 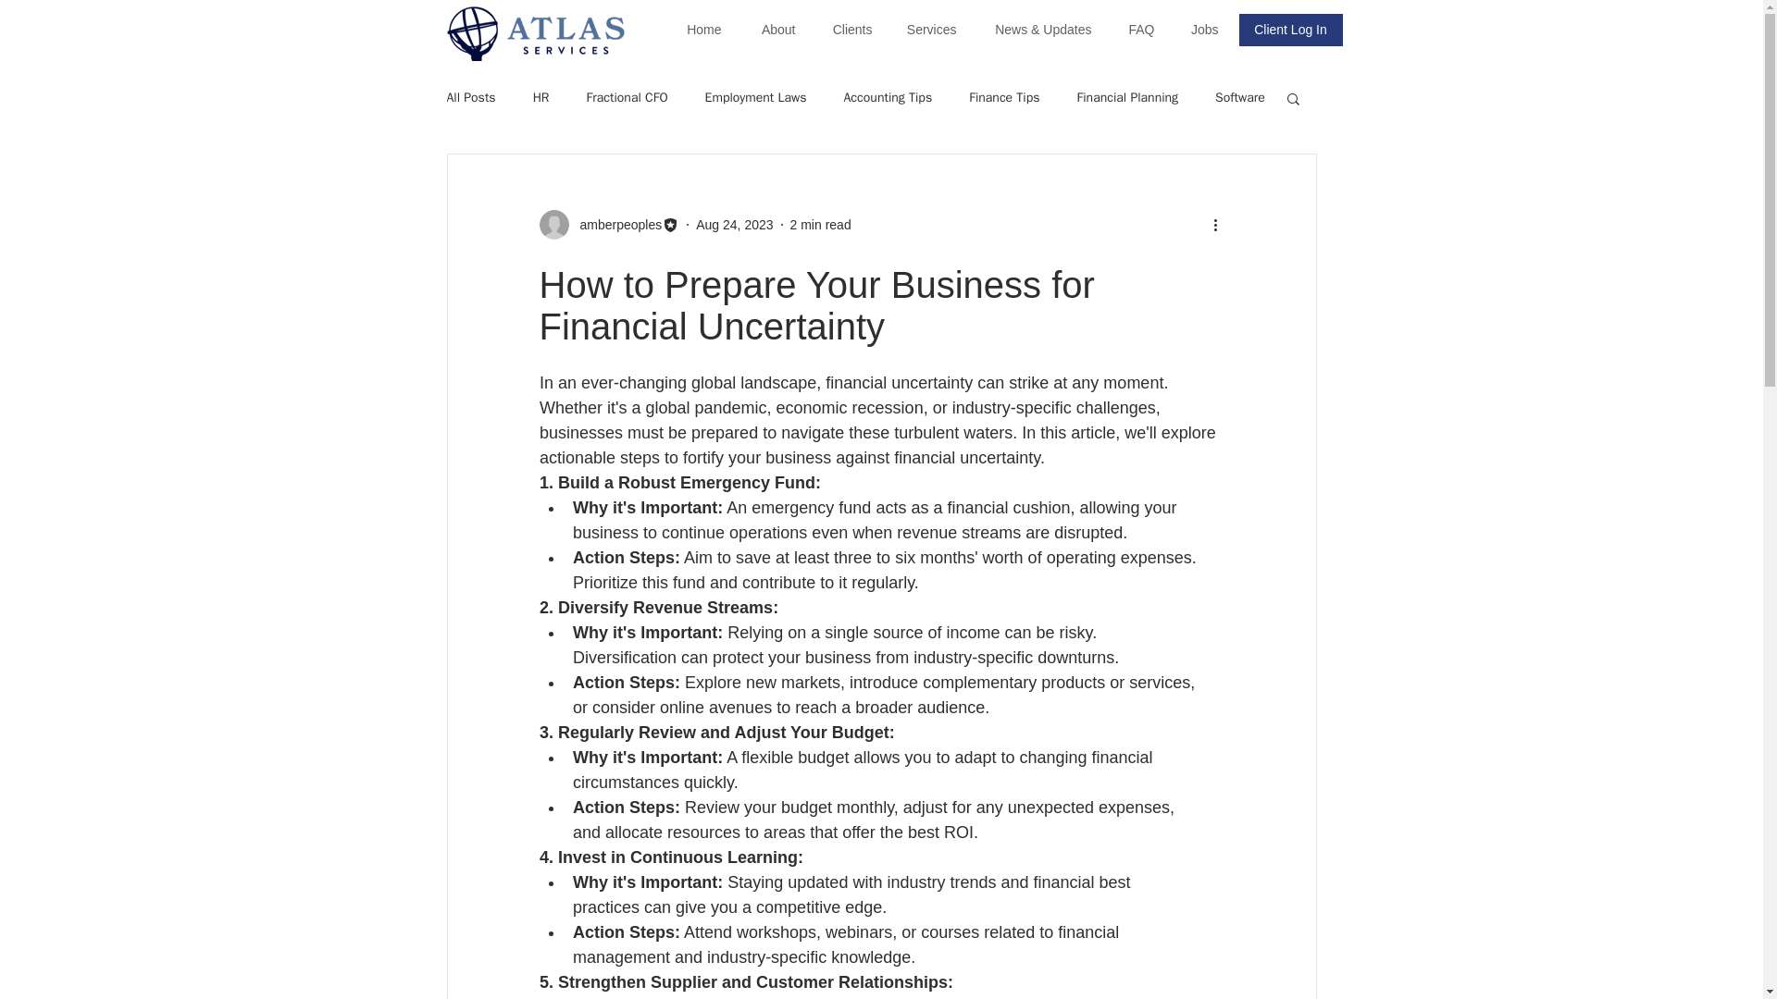 I want to click on amberpeoples, so click(x=615, y=224).